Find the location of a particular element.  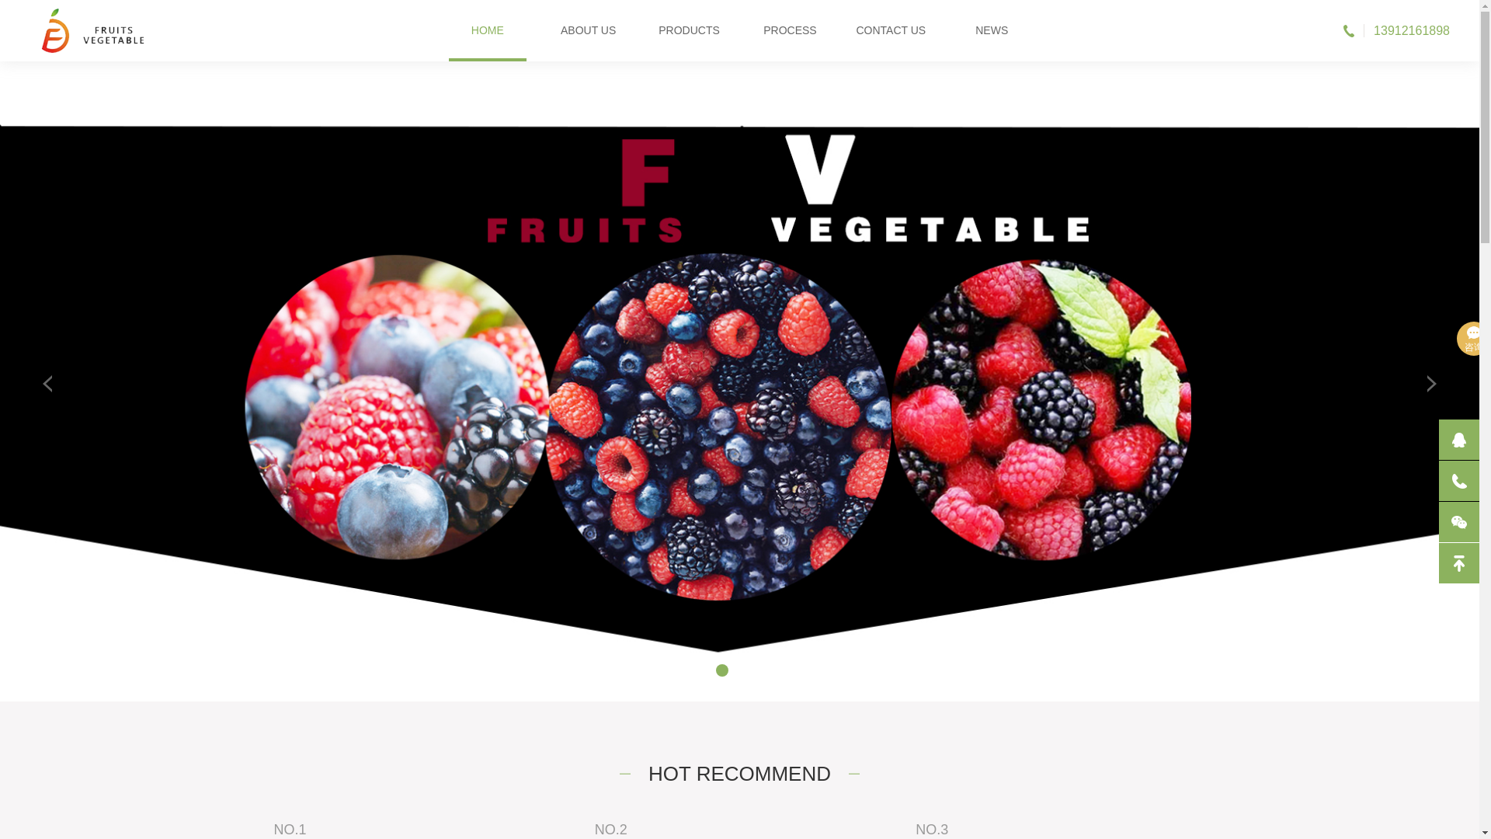

HOME is located at coordinates (487, 30).